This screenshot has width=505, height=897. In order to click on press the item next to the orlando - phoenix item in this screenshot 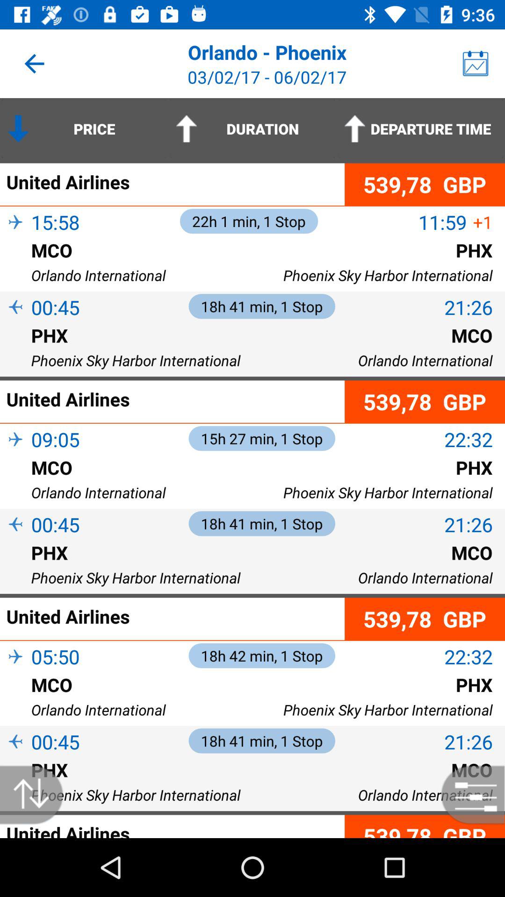, I will do `click(475, 64)`.